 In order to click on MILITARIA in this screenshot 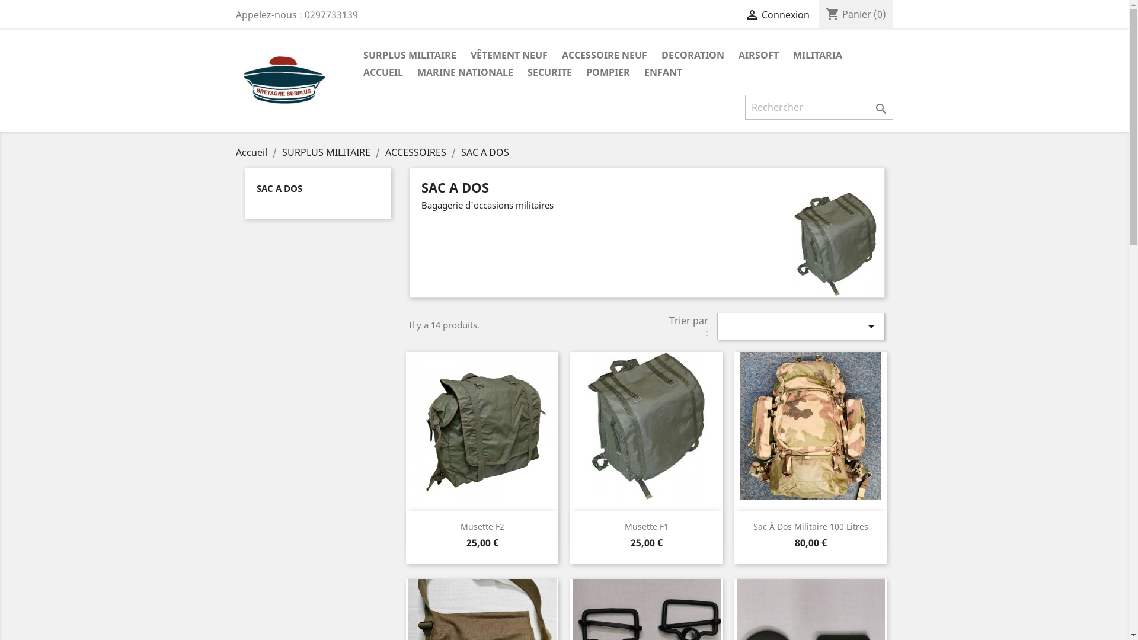, I will do `click(818, 56)`.